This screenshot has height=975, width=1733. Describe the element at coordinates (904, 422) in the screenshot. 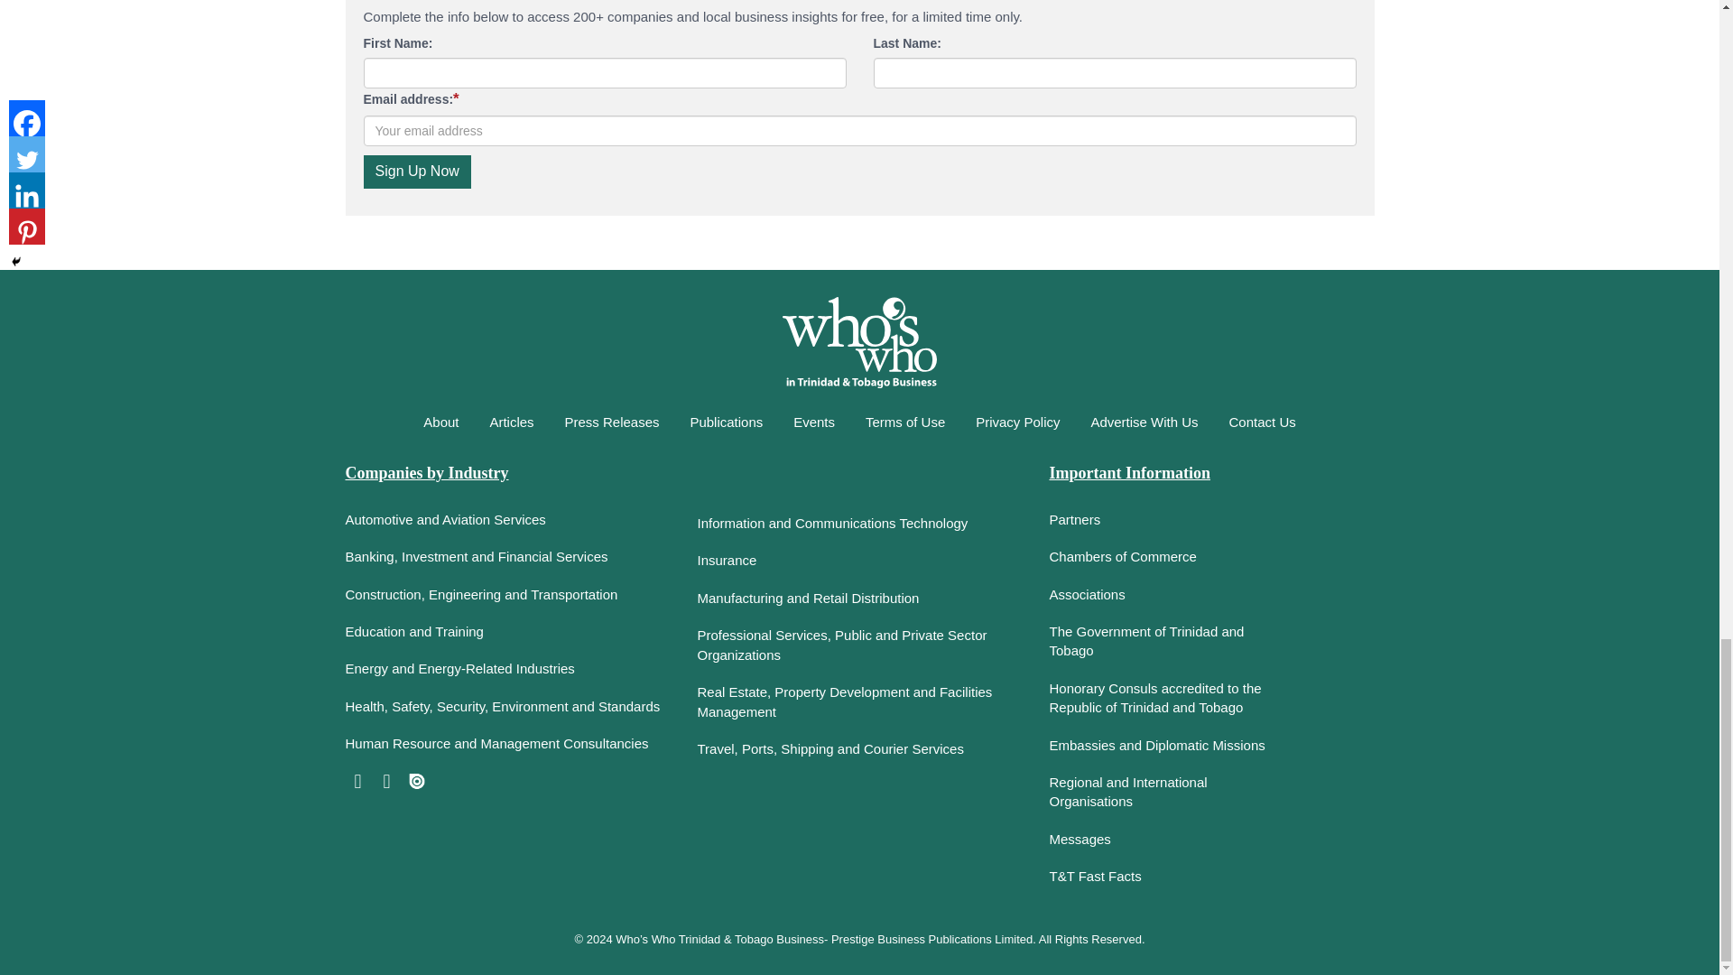

I see `Terms of Use` at that location.